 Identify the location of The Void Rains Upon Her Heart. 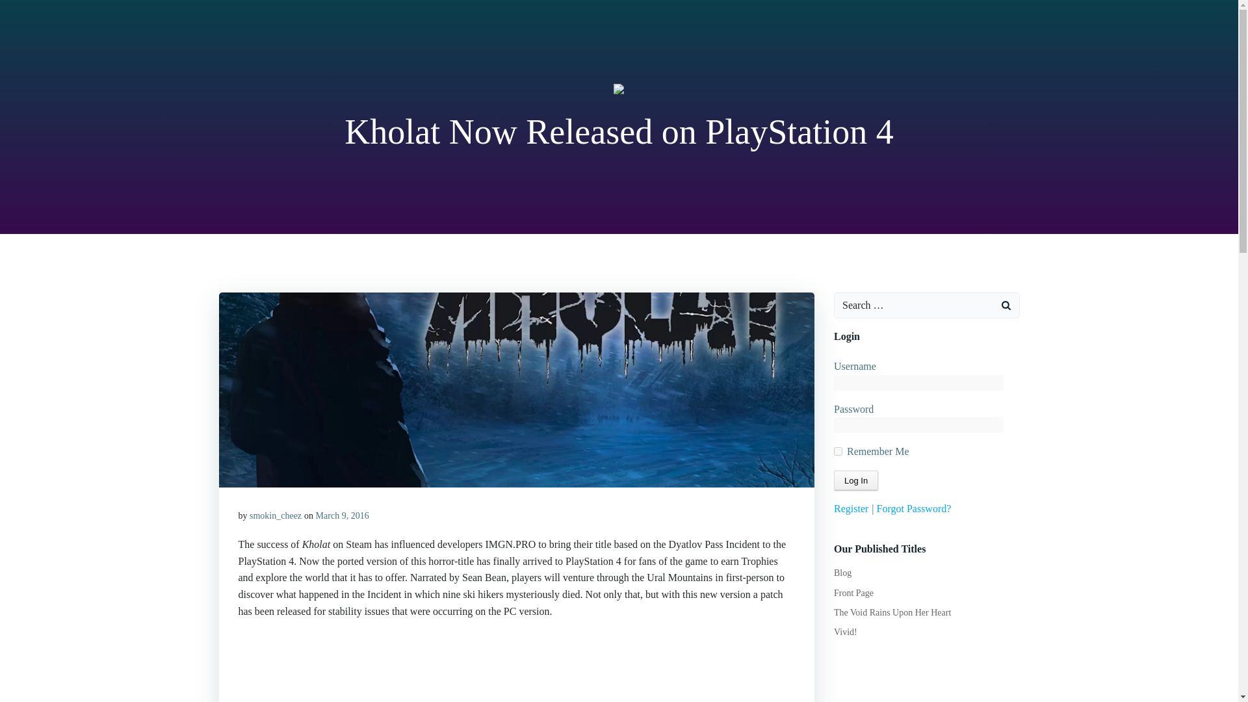
(892, 612).